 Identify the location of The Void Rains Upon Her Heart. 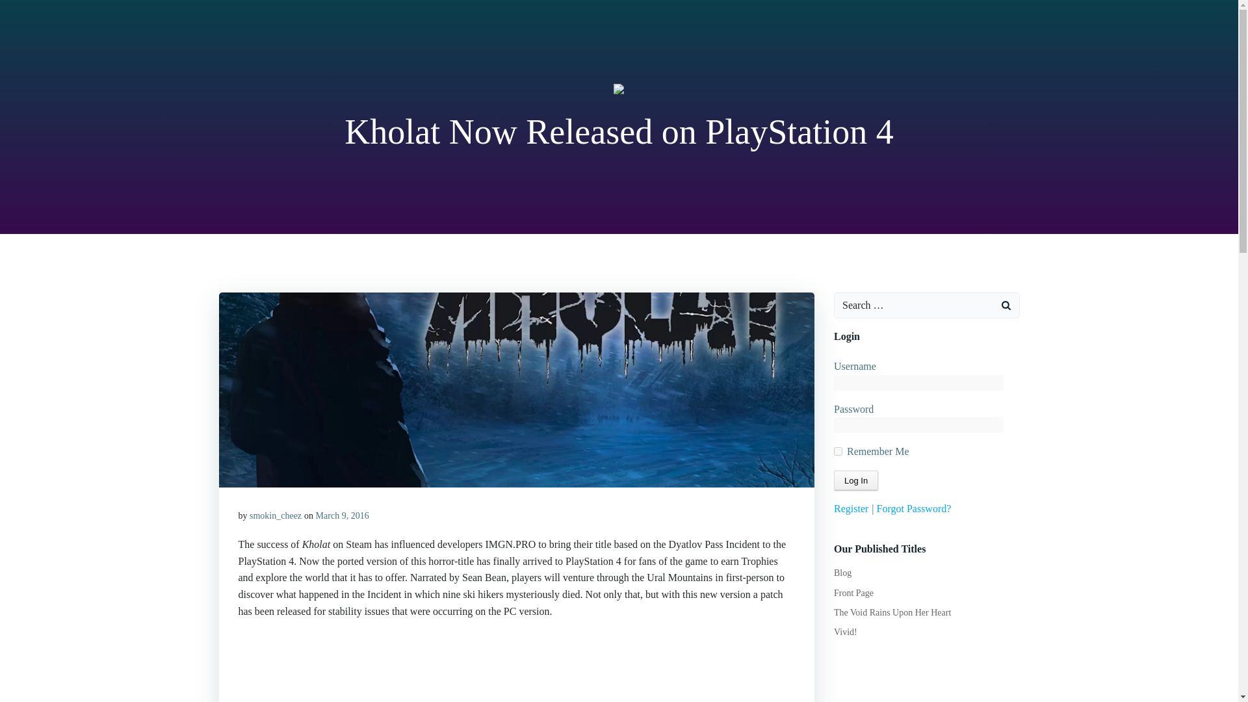
(892, 612).